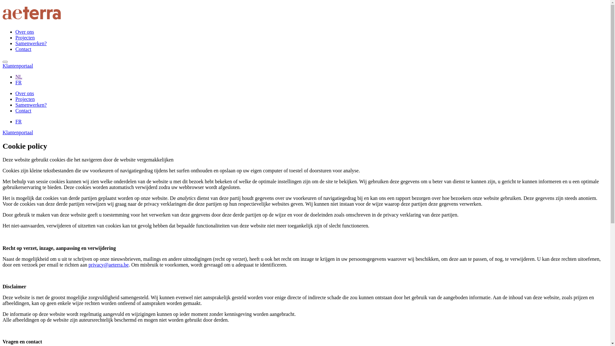  What do you see at coordinates (23, 49) in the screenshot?
I see `Contact` at bounding box center [23, 49].